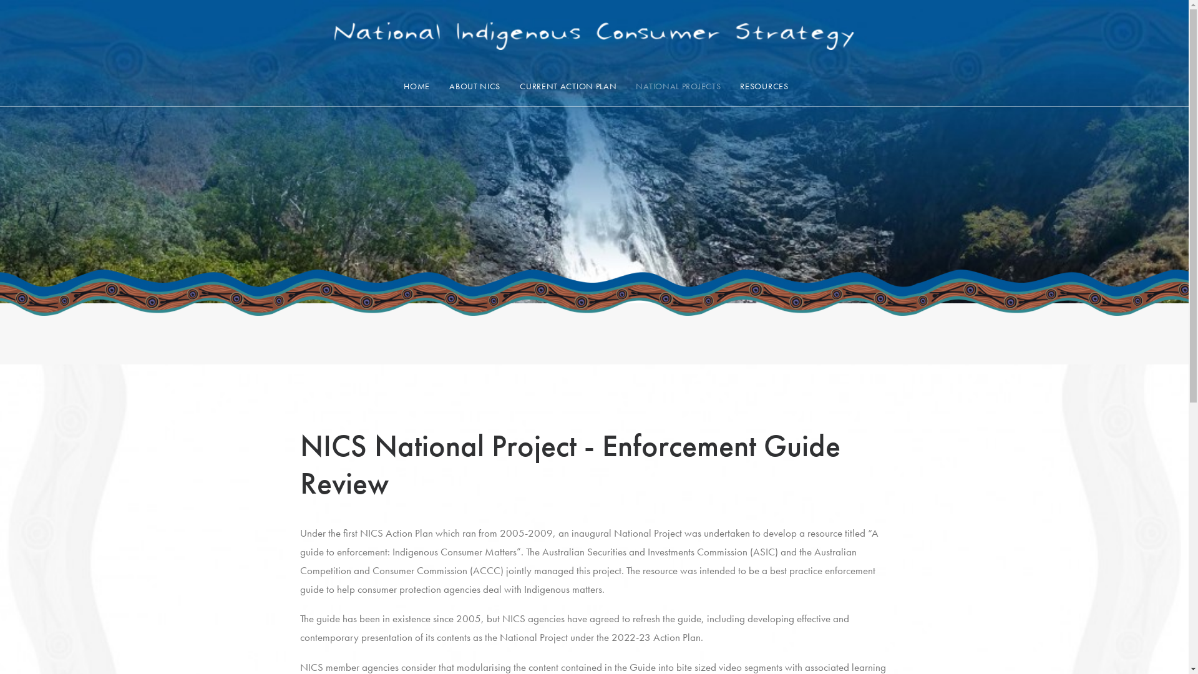 This screenshot has height=674, width=1198. Describe the element at coordinates (764, 84) in the screenshot. I see `RESOURCES` at that location.